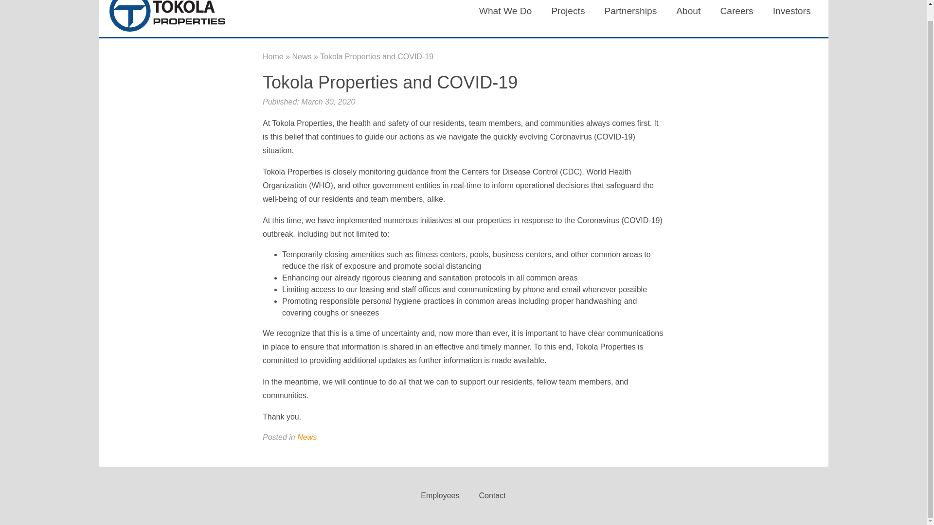 This screenshot has width=934, height=525. I want to click on Employees, so click(440, 495).